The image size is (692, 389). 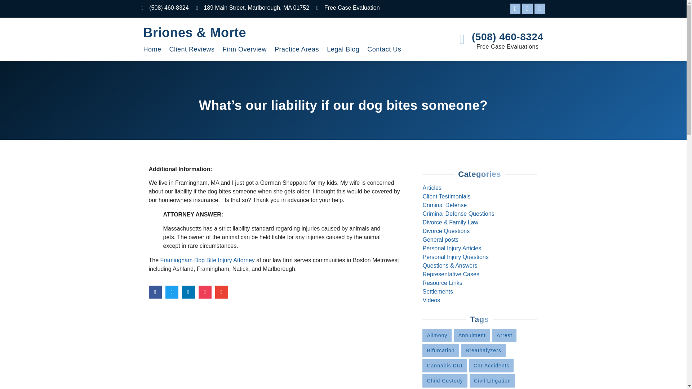 What do you see at coordinates (152, 50) in the screenshot?
I see `Home` at bounding box center [152, 50].